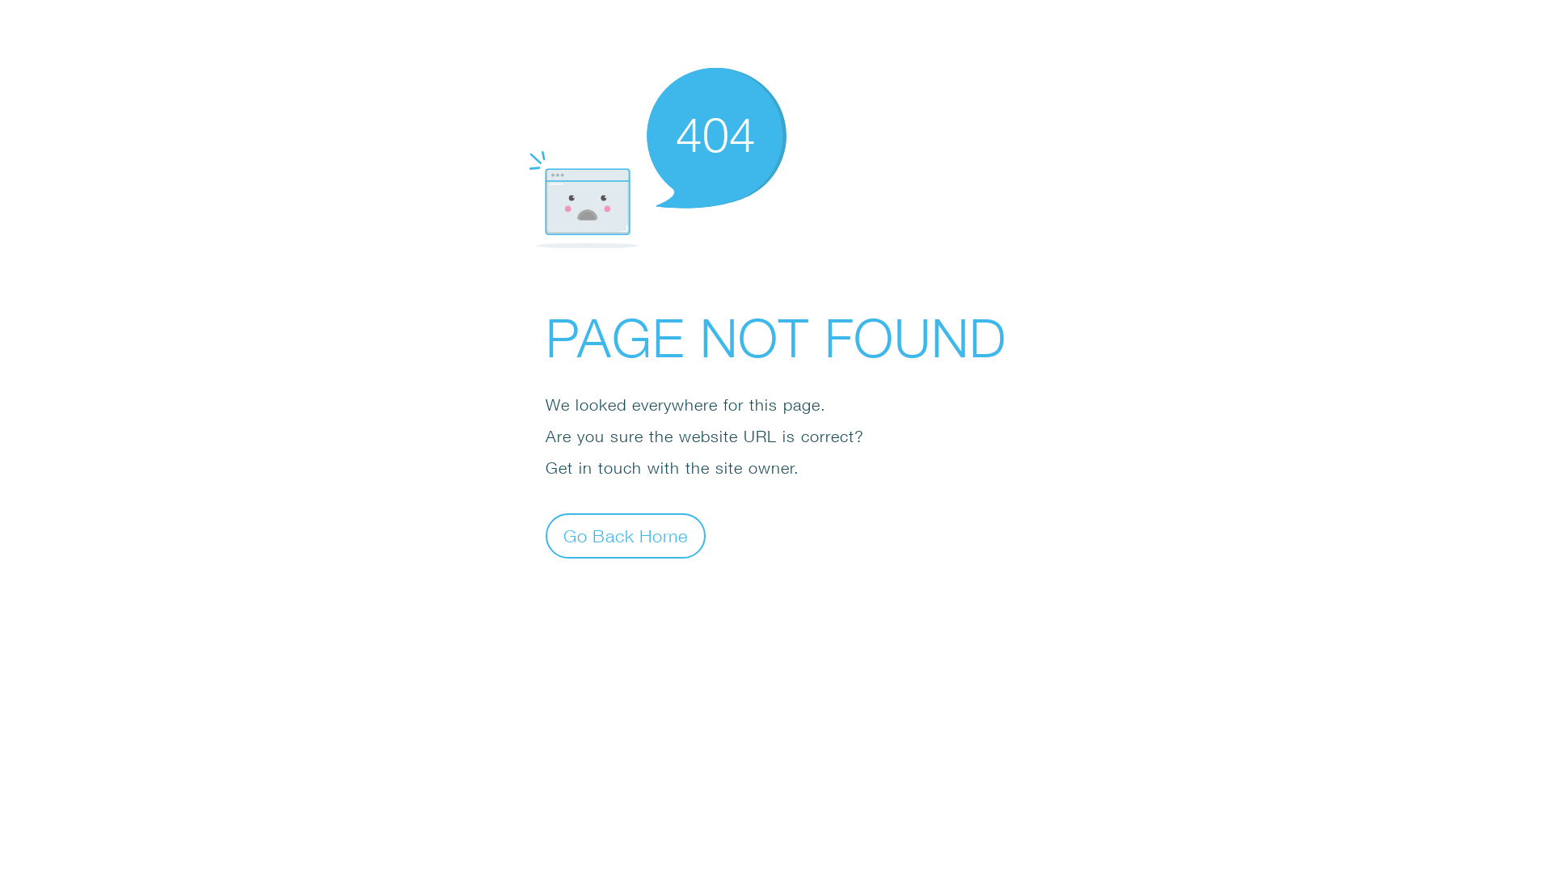  I want to click on Go Back Home, so click(626, 535).